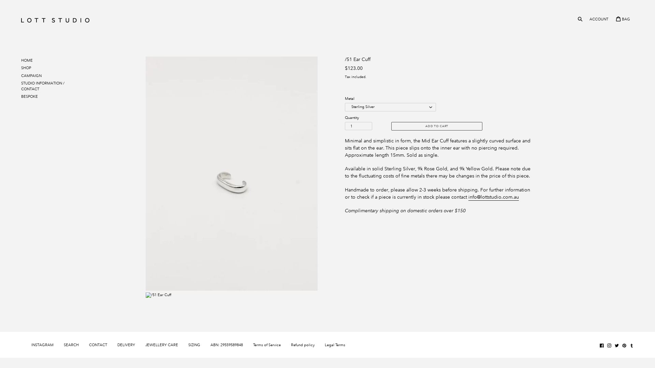  I want to click on CAMPAIGN, so click(33, 76).